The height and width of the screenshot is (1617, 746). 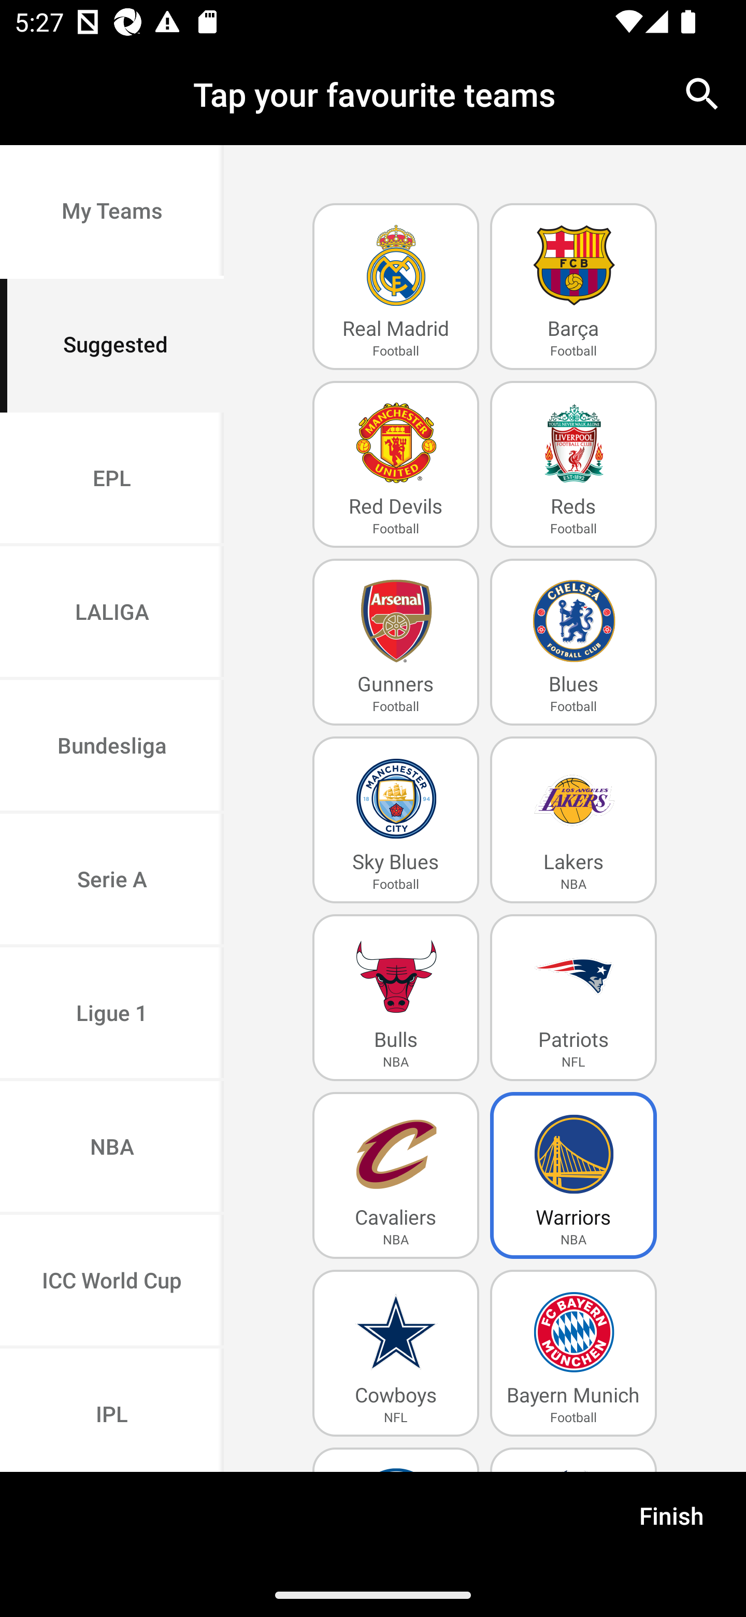 What do you see at coordinates (112, 880) in the screenshot?
I see `Serie A` at bounding box center [112, 880].